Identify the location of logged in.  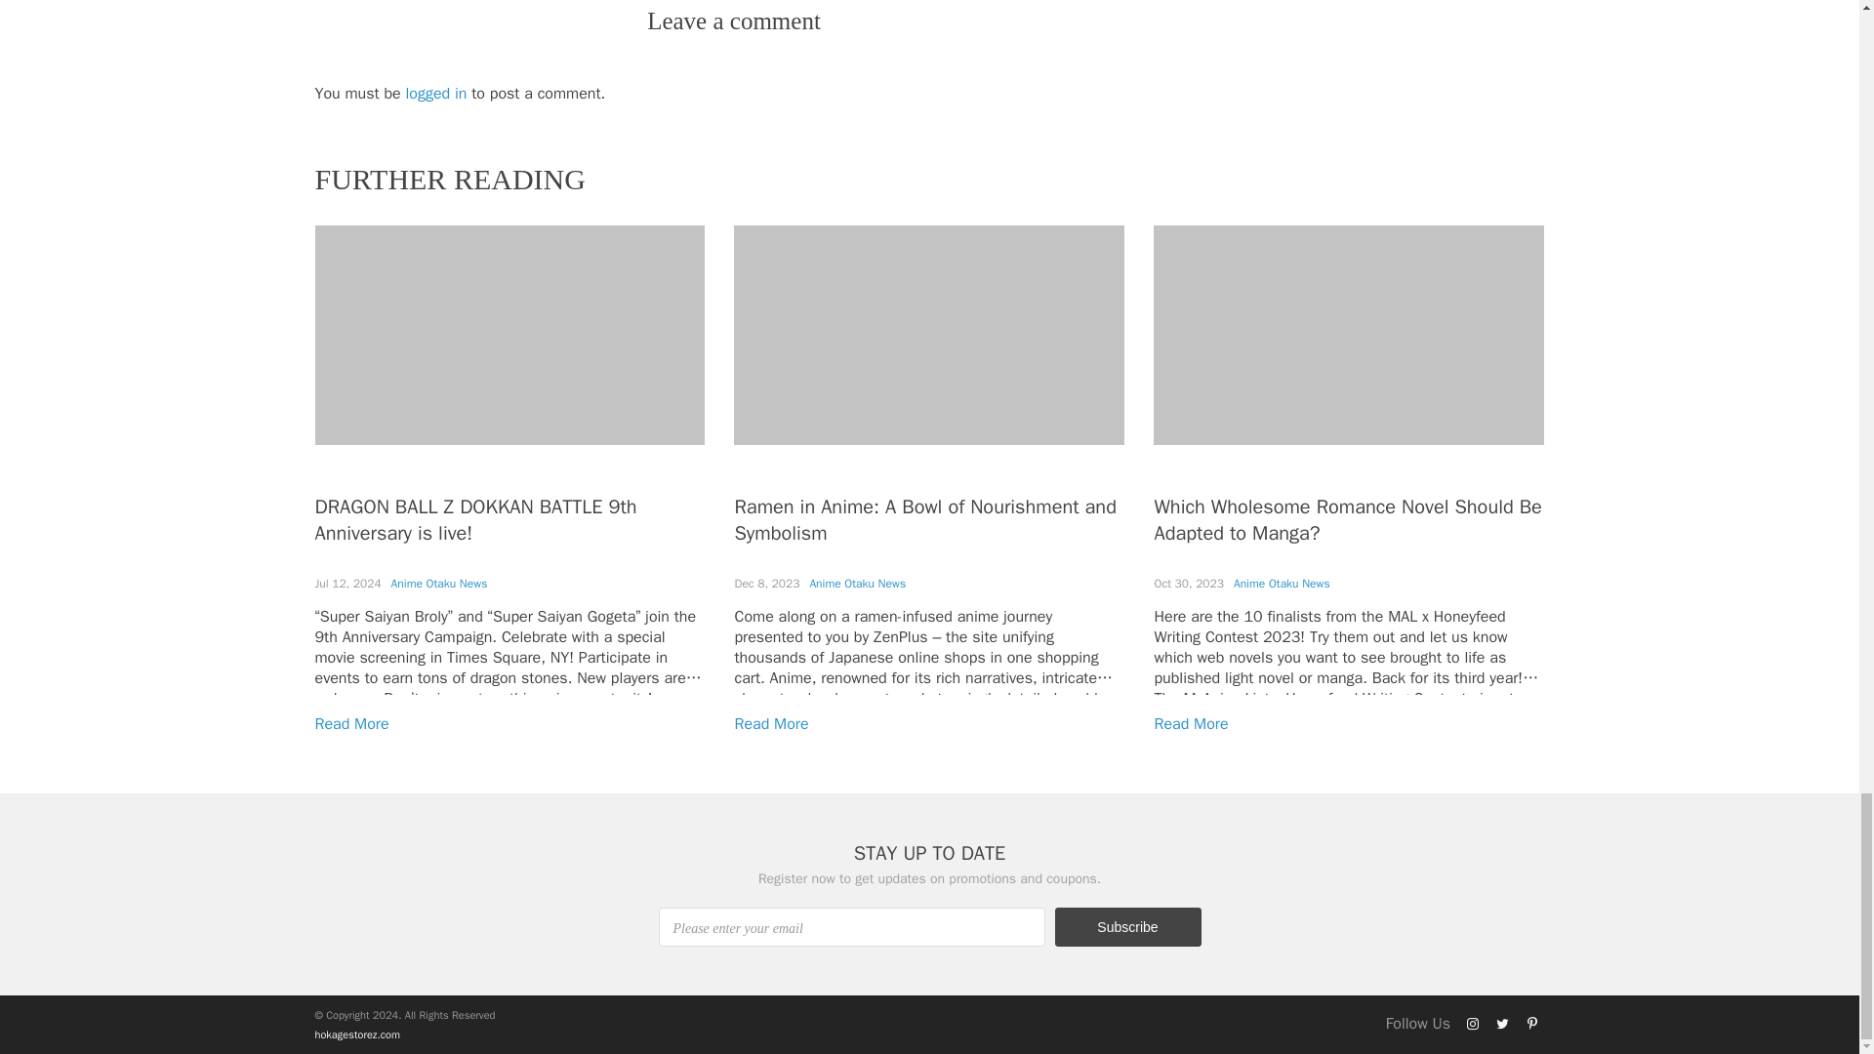
(436, 94).